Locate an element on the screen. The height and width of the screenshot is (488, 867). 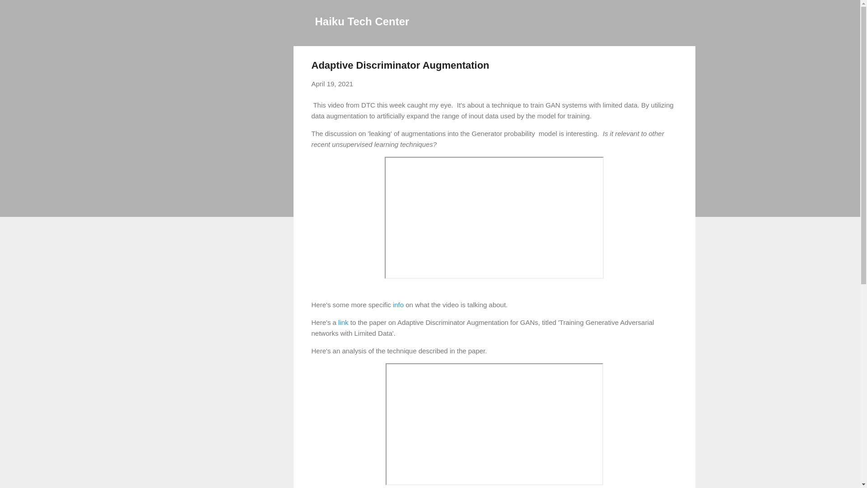
Haiku Tech Center is located at coordinates (362, 21).